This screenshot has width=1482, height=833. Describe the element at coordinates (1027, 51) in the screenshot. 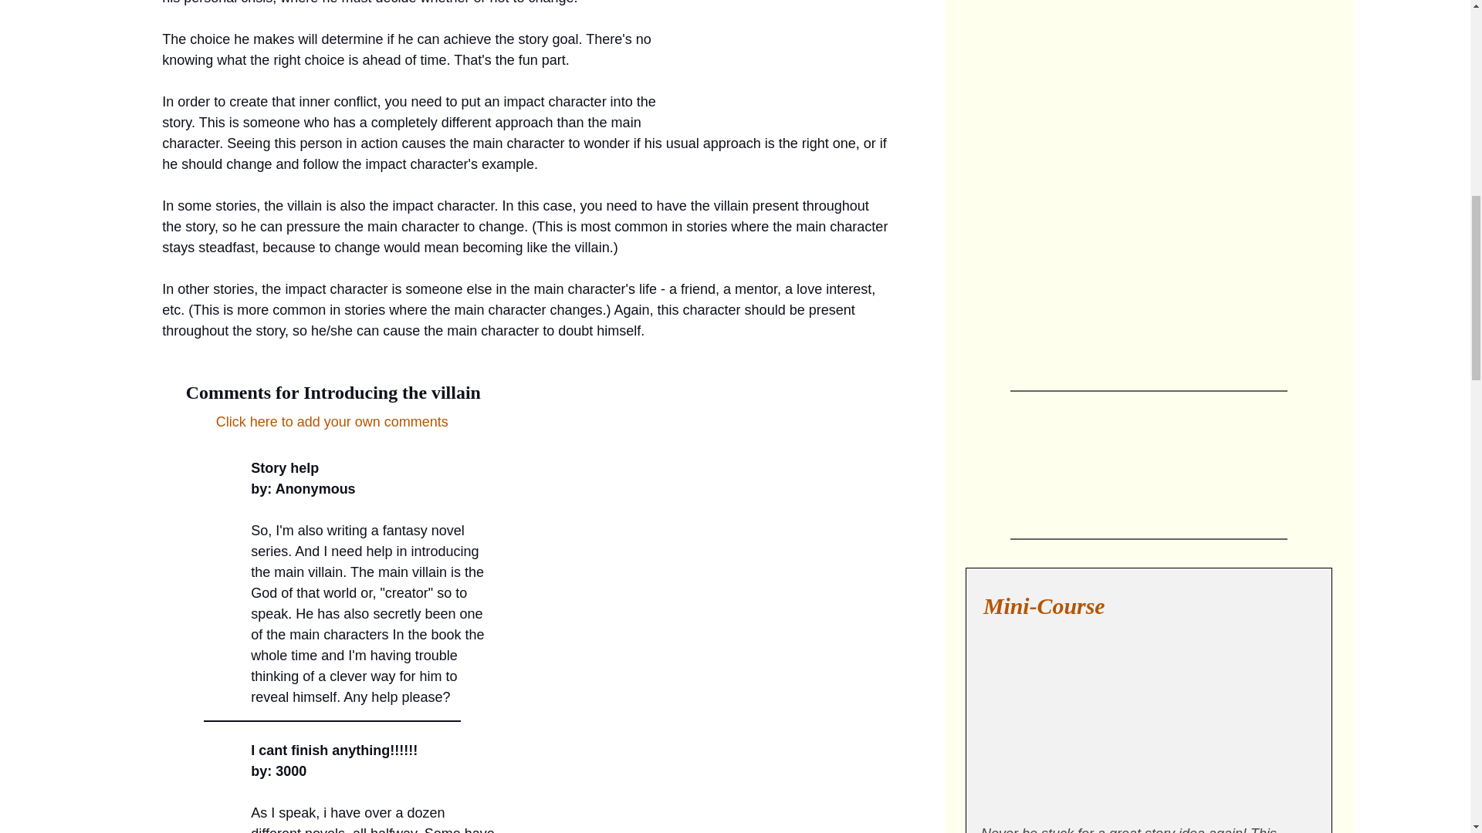

I see `write a synopsis` at that location.